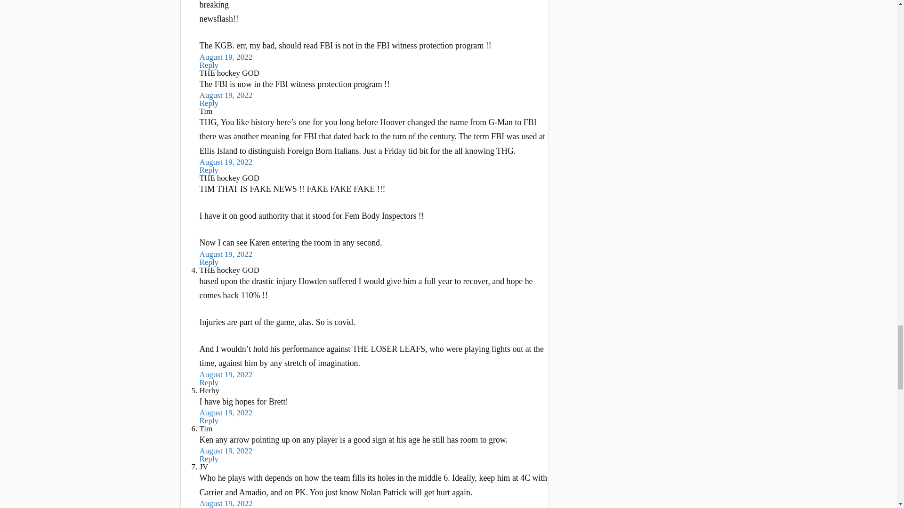  Describe the element at coordinates (226, 374) in the screenshot. I see `August 19, 2022 at 11:55 AM` at that location.